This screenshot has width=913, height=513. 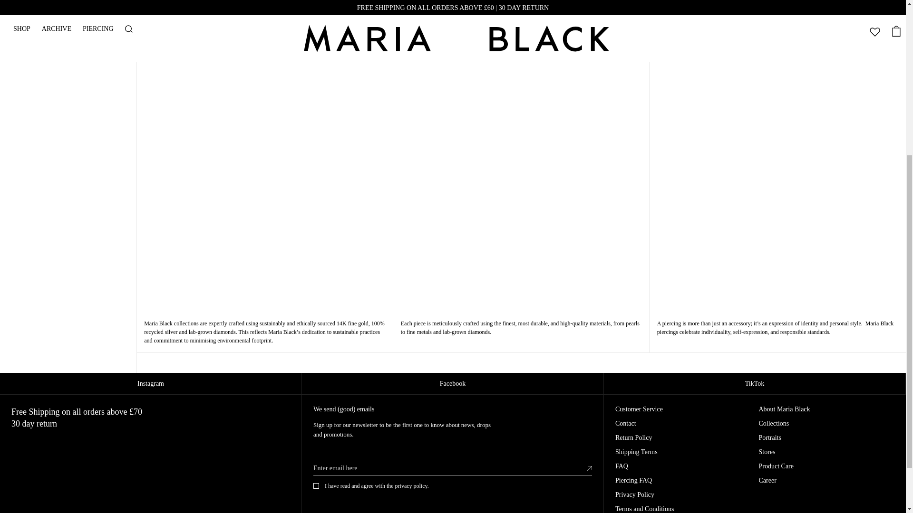 What do you see at coordinates (622, 466) in the screenshot?
I see `FAQ` at bounding box center [622, 466].